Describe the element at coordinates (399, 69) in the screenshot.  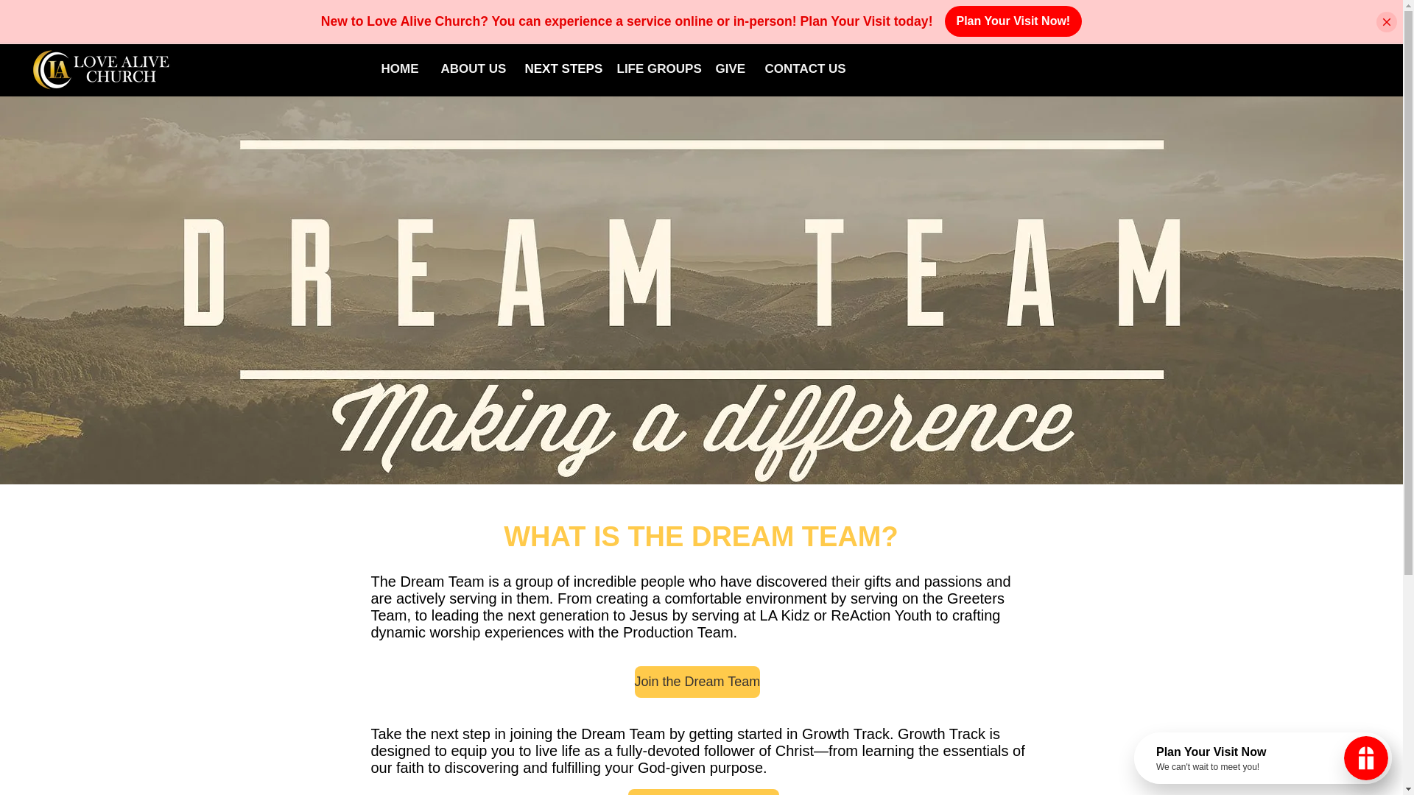
I see `HOME` at that location.